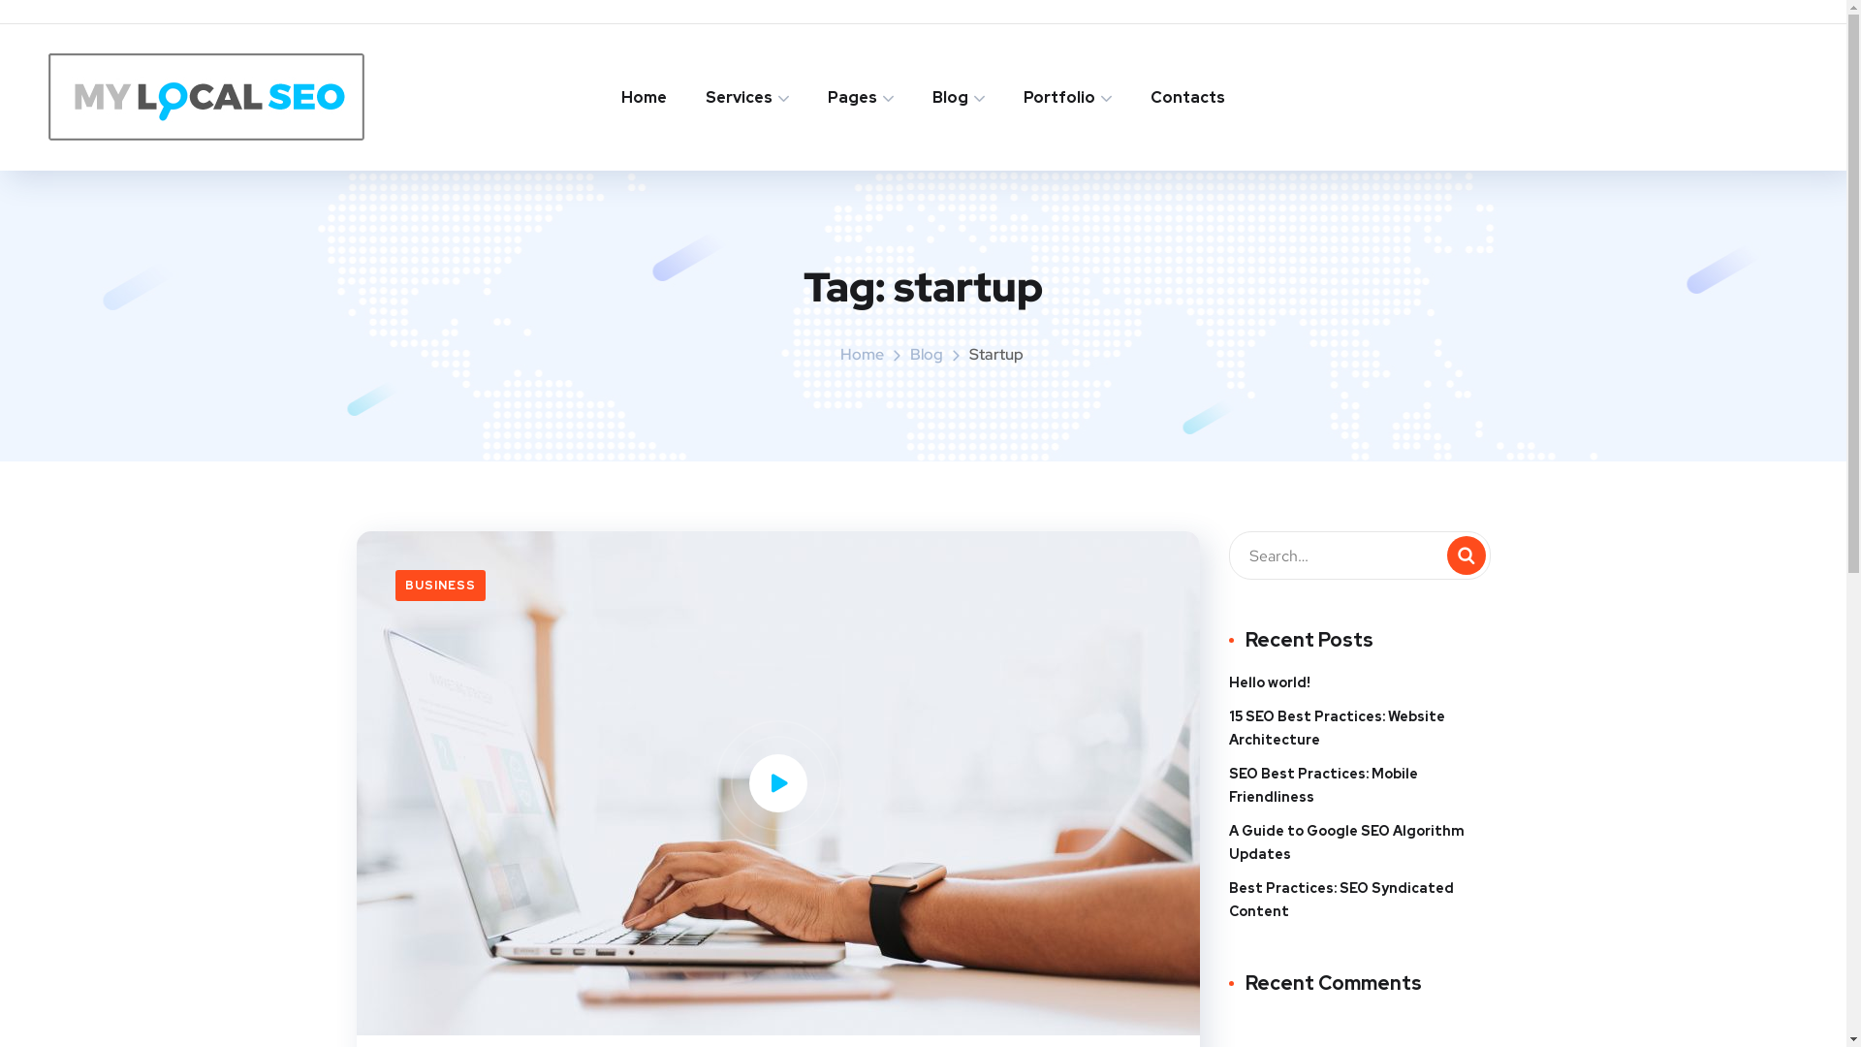 This screenshot has height=1047, width=1861. What do you see at coordinates (747, 97) in the screenshot?
I see `Services` at bounding box center [747, 97].